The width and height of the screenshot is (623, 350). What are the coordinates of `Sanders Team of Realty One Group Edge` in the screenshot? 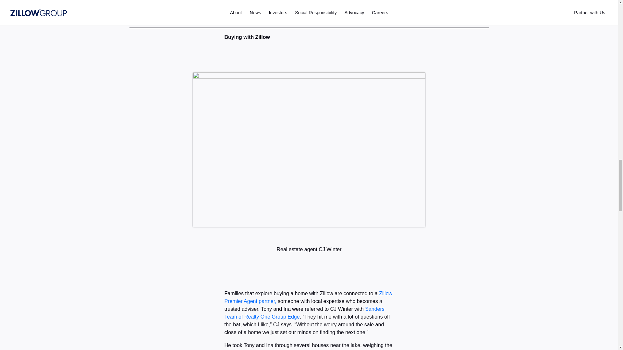 It's located at (304, 313).